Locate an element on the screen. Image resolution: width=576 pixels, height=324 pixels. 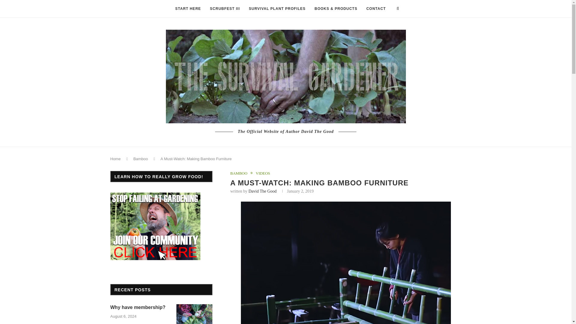
Bamboo is located at coordinates (140, 158).